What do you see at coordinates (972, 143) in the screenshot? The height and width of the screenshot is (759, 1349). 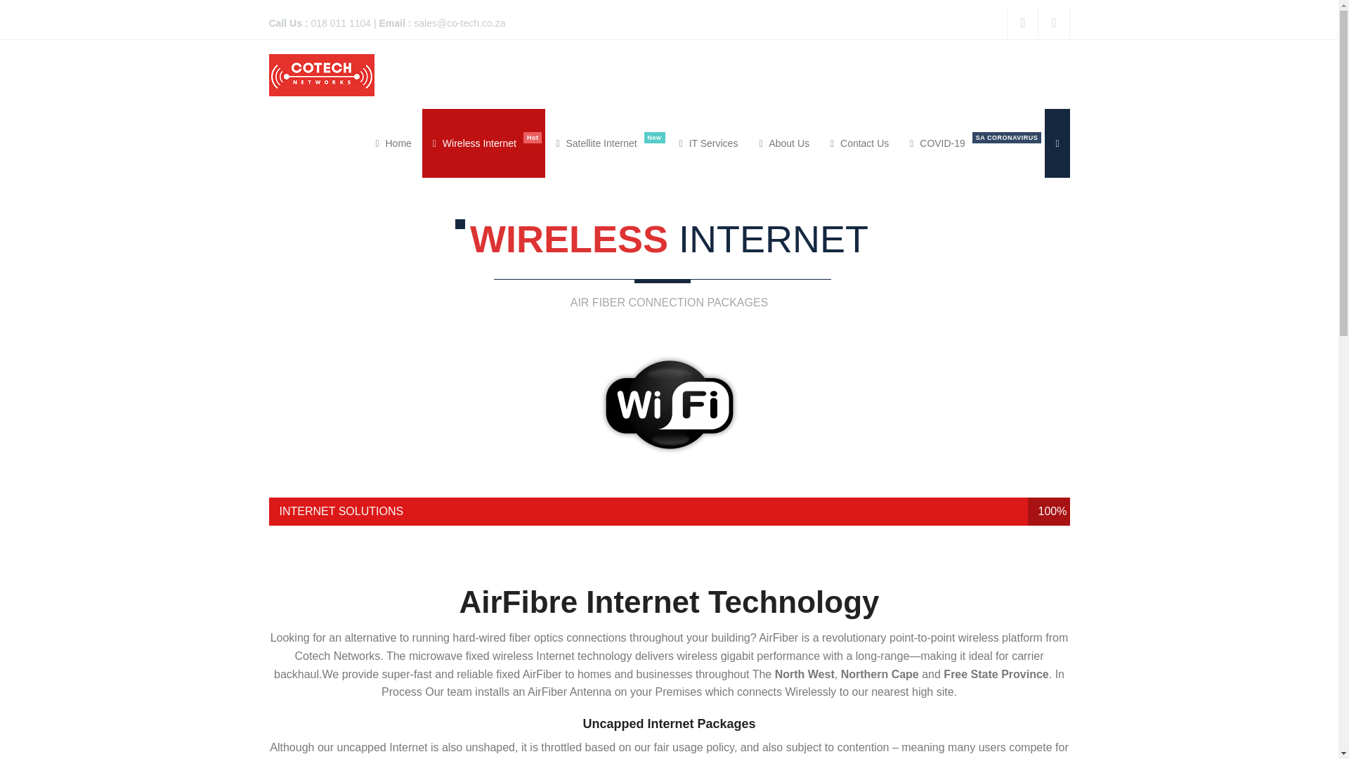 I see `COVID-19 South African Resource Portal` at bounding box center [972, 143].